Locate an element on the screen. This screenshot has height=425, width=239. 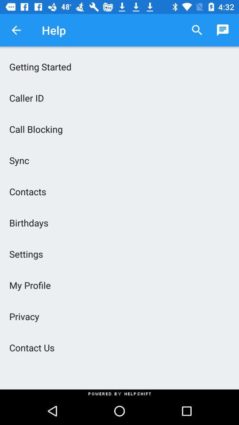
click the my profile icon is located at coordinates (119, 285).